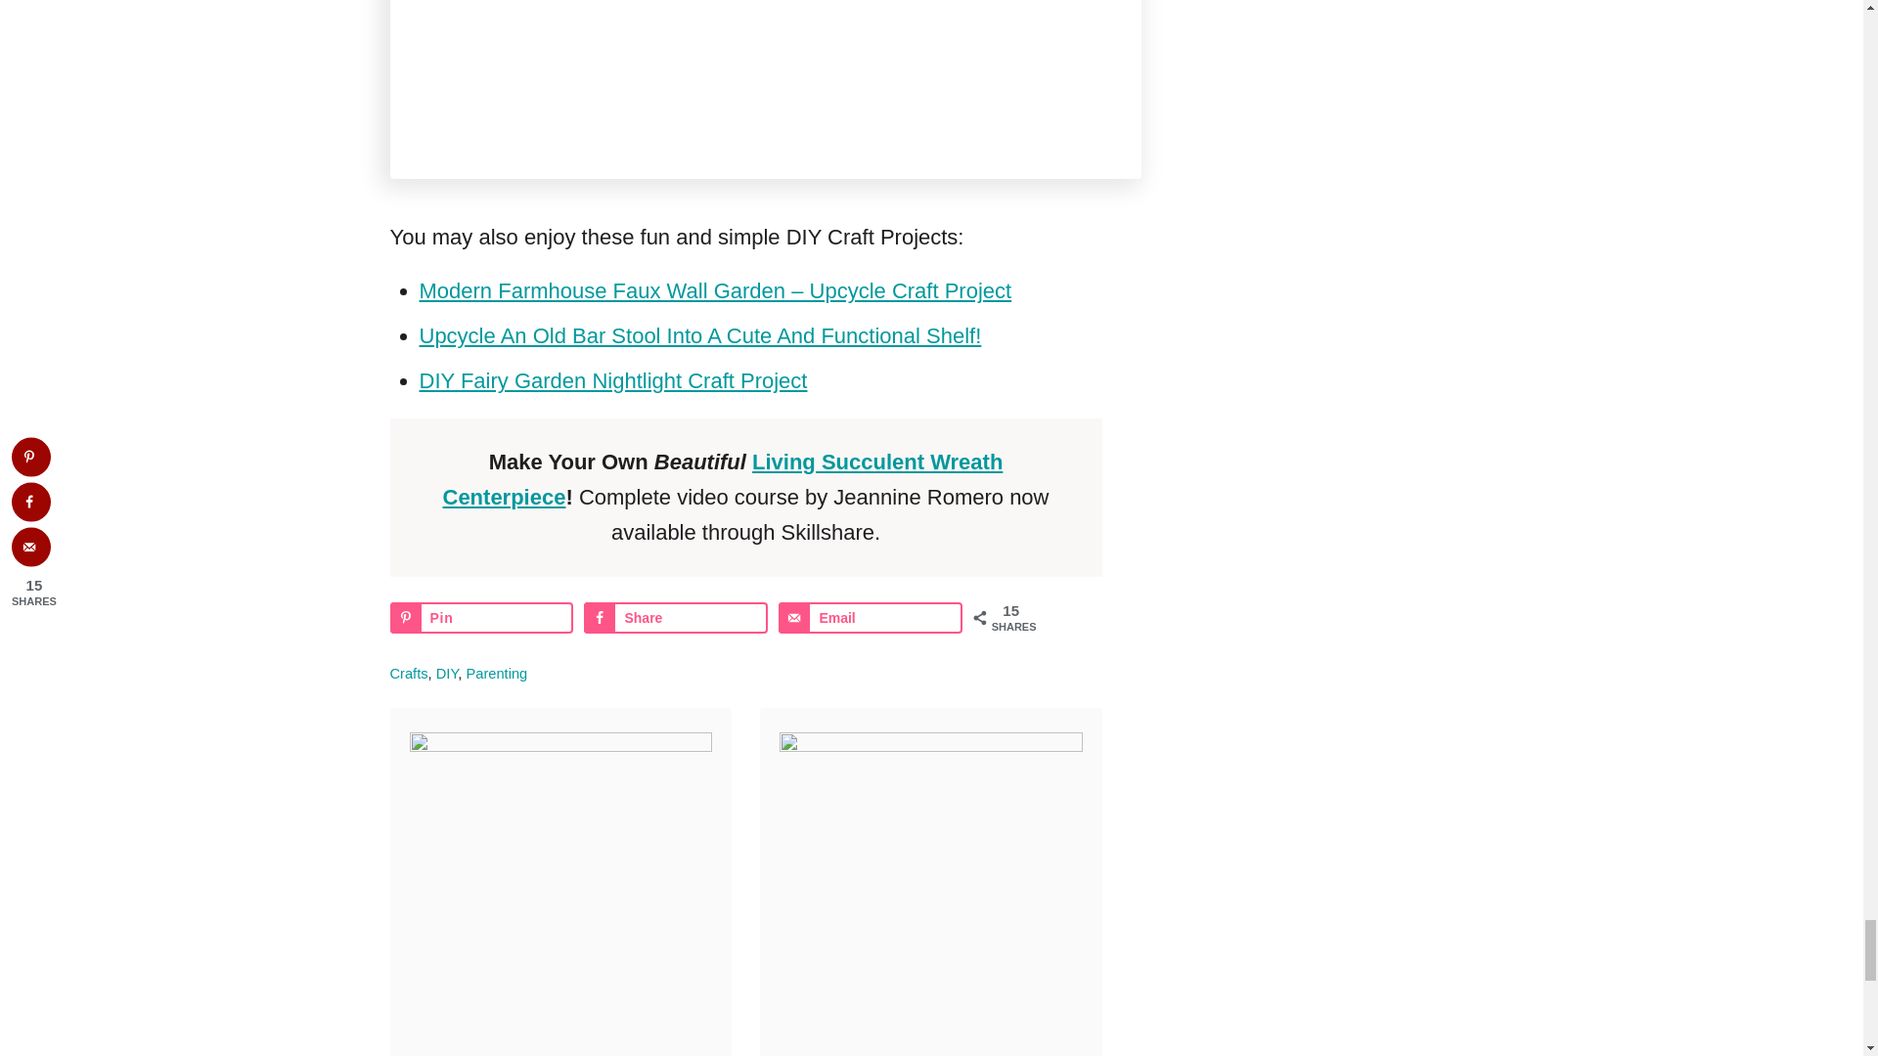 The height and width of the screenshot is (1056, 1878). What do you see at coordinates (480, 618) in the screenshot?
I see `Save to Pinterest` at bounding box center [480, 618].